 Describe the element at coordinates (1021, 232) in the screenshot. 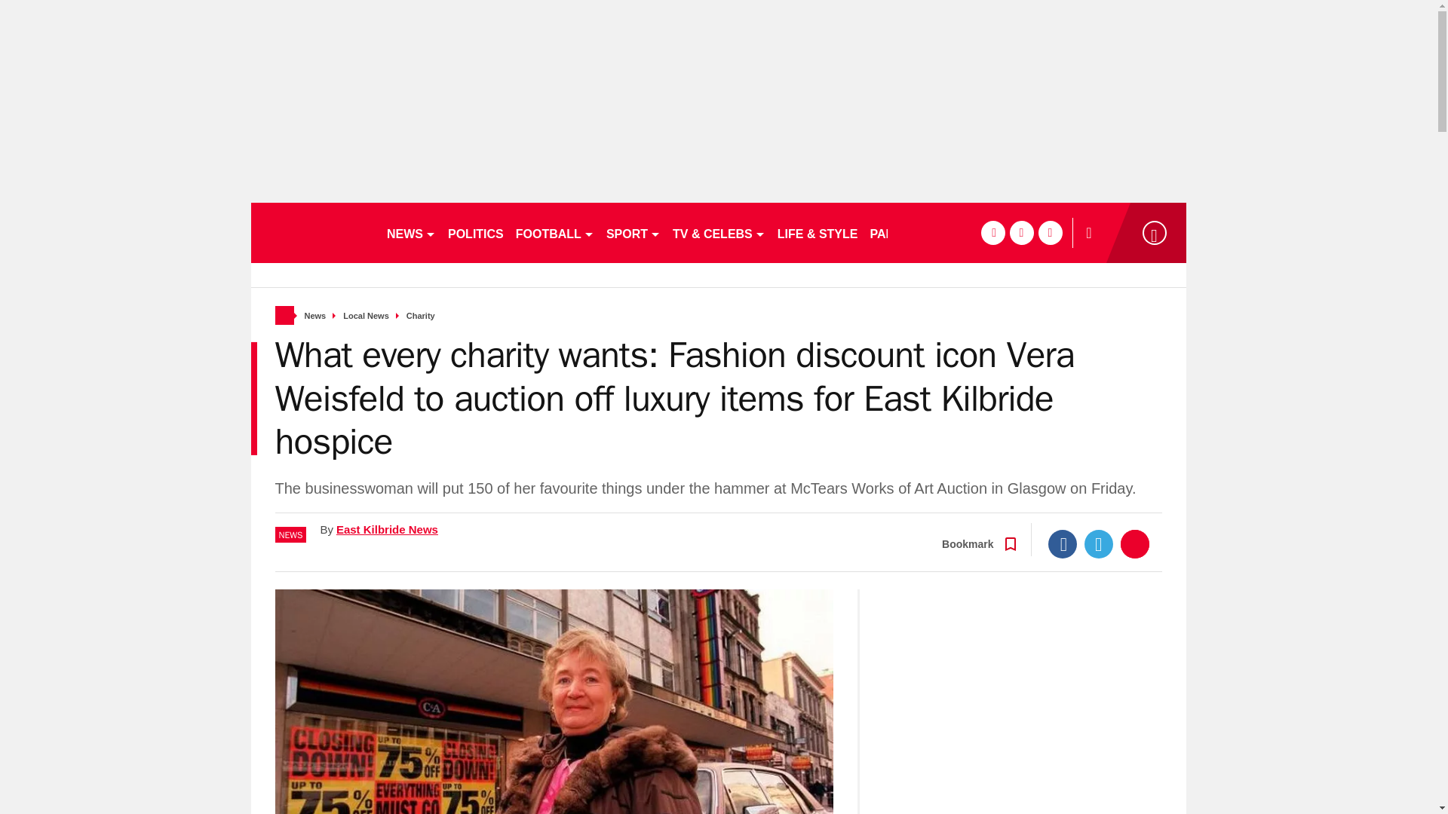

I see `twitter` at that location.